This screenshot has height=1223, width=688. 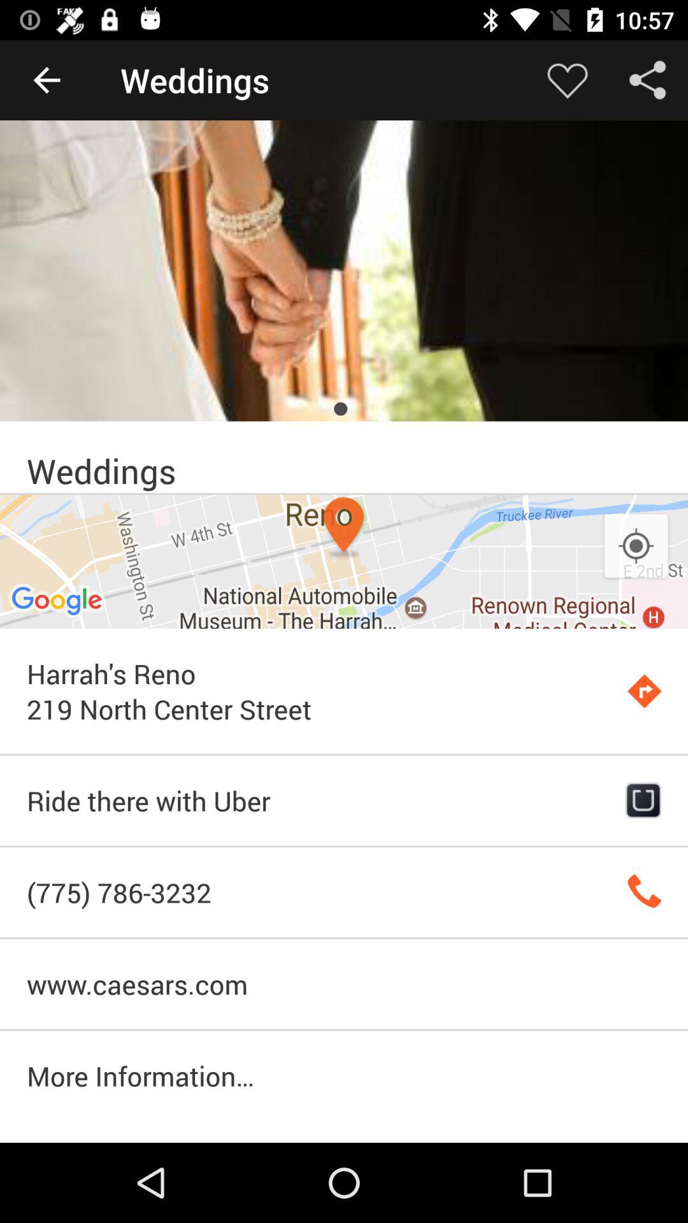 I want to click on choose item above the harrah s reno item, so click(x=636, y=547).